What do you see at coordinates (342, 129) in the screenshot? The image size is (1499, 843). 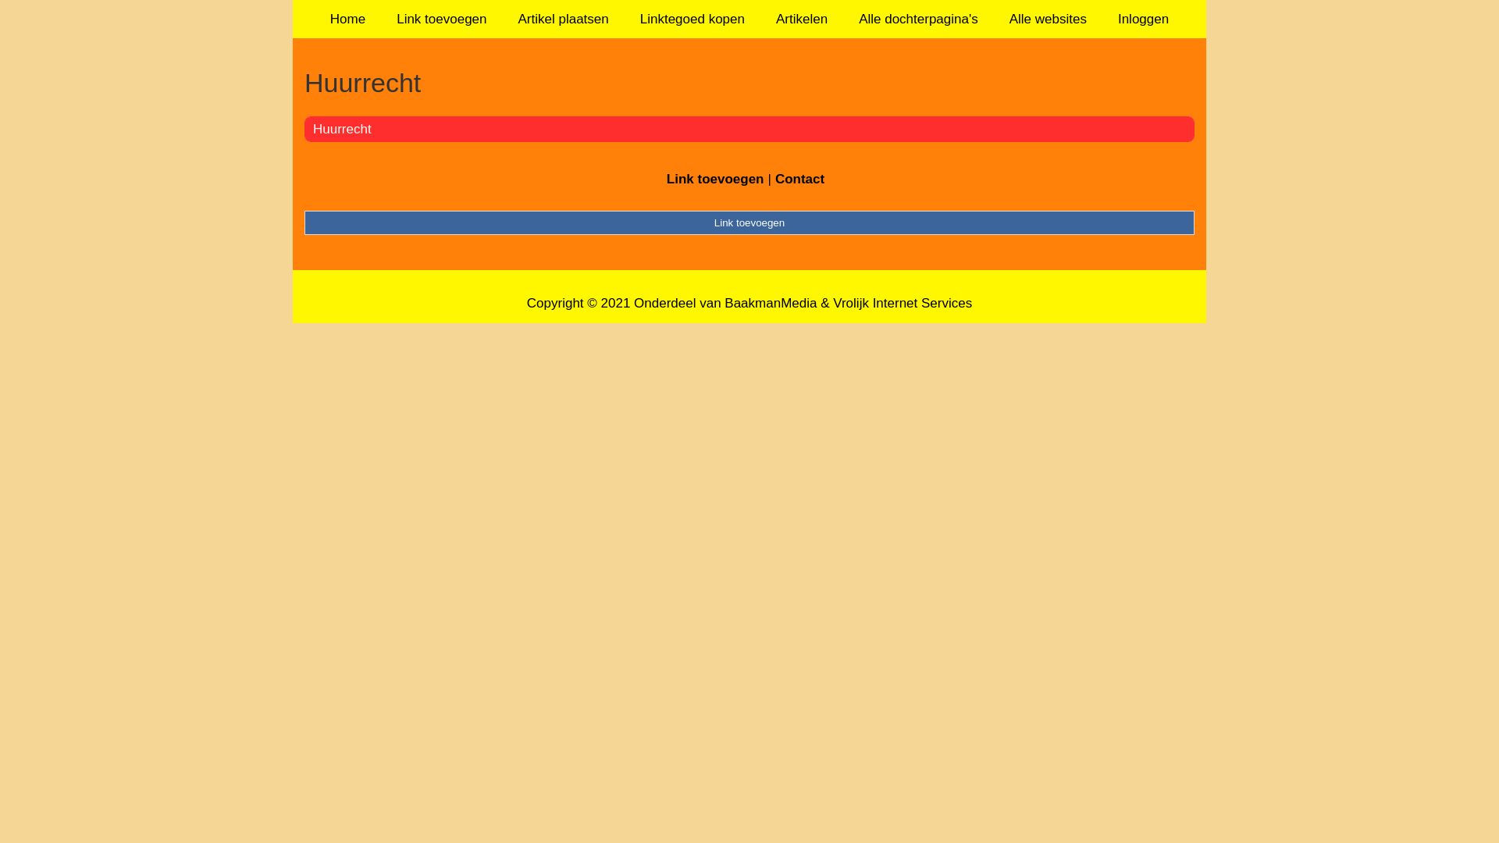 I see `Huurrecht` at bounding box center [342, 129].